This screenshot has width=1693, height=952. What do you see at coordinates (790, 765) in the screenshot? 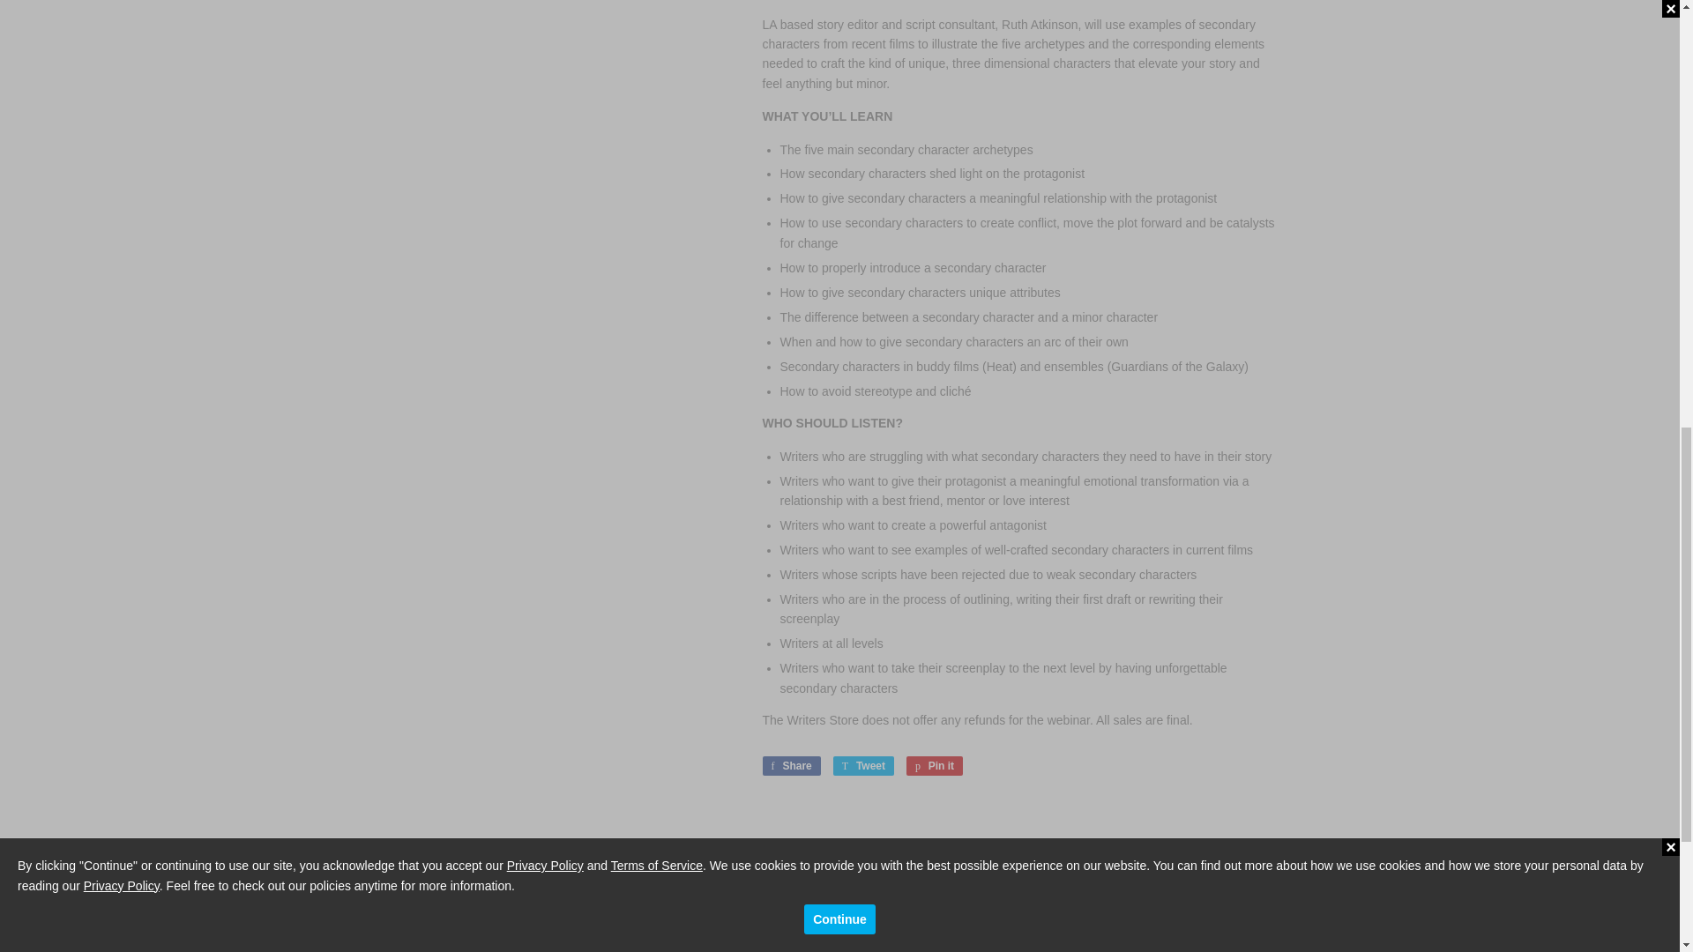
I see `Contact Us` at bounding box center [790, 765].